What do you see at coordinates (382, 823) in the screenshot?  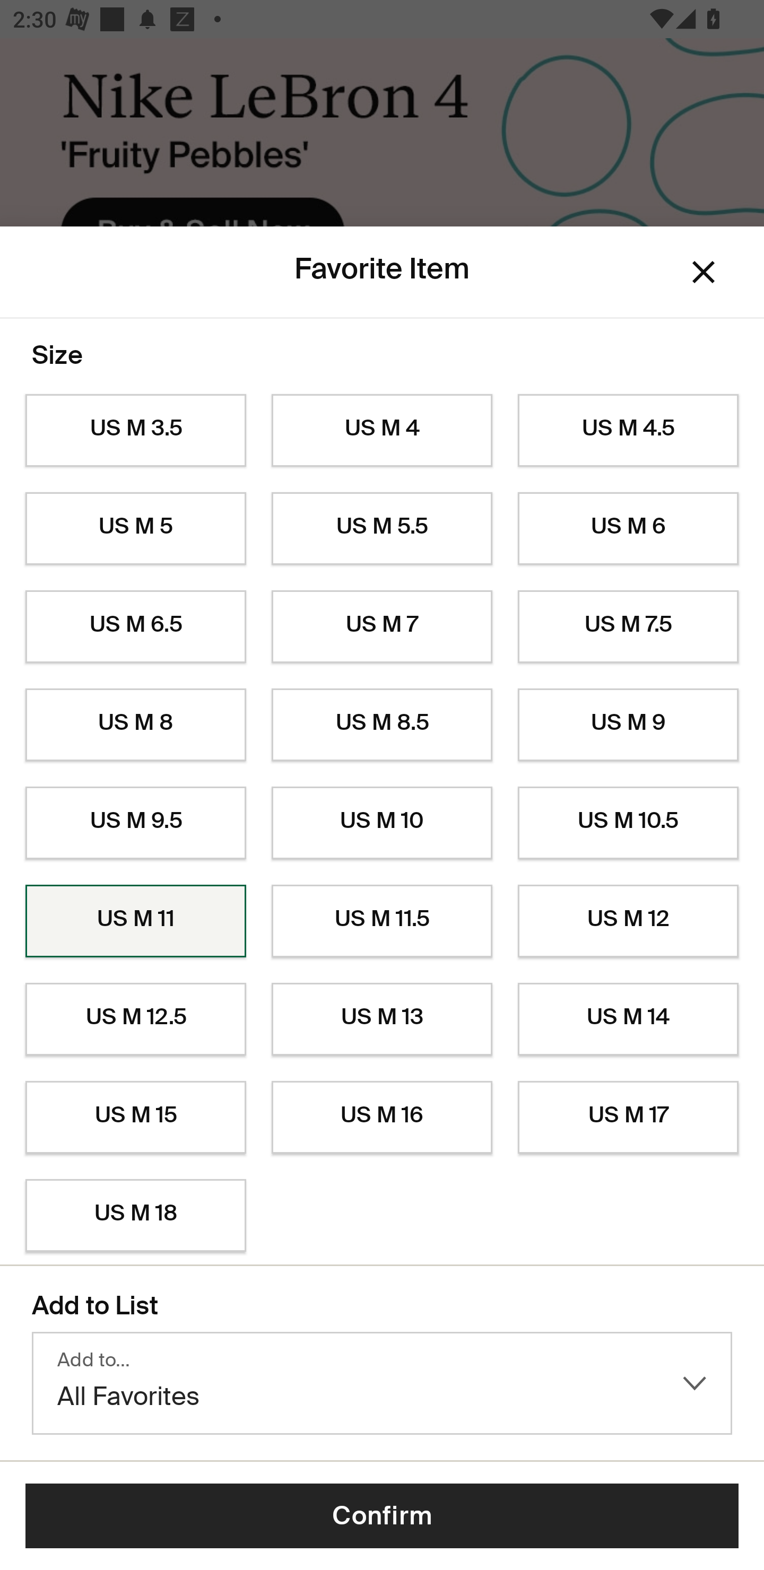 I see `US M 10` at bounding box center [382, 823].